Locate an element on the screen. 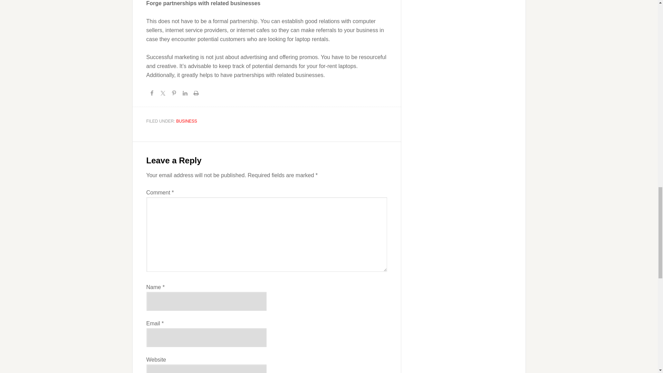  BUSINESS is located at coordinates (186, 121).